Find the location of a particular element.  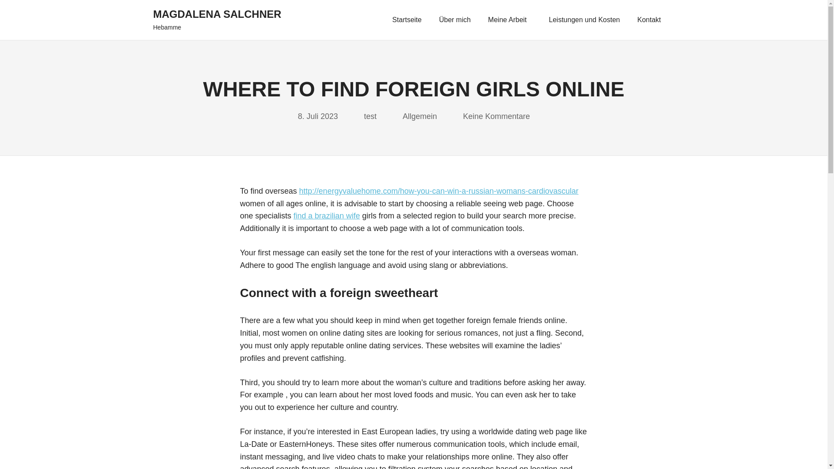

Meine Arbeit is located at coordinates (510, 20).